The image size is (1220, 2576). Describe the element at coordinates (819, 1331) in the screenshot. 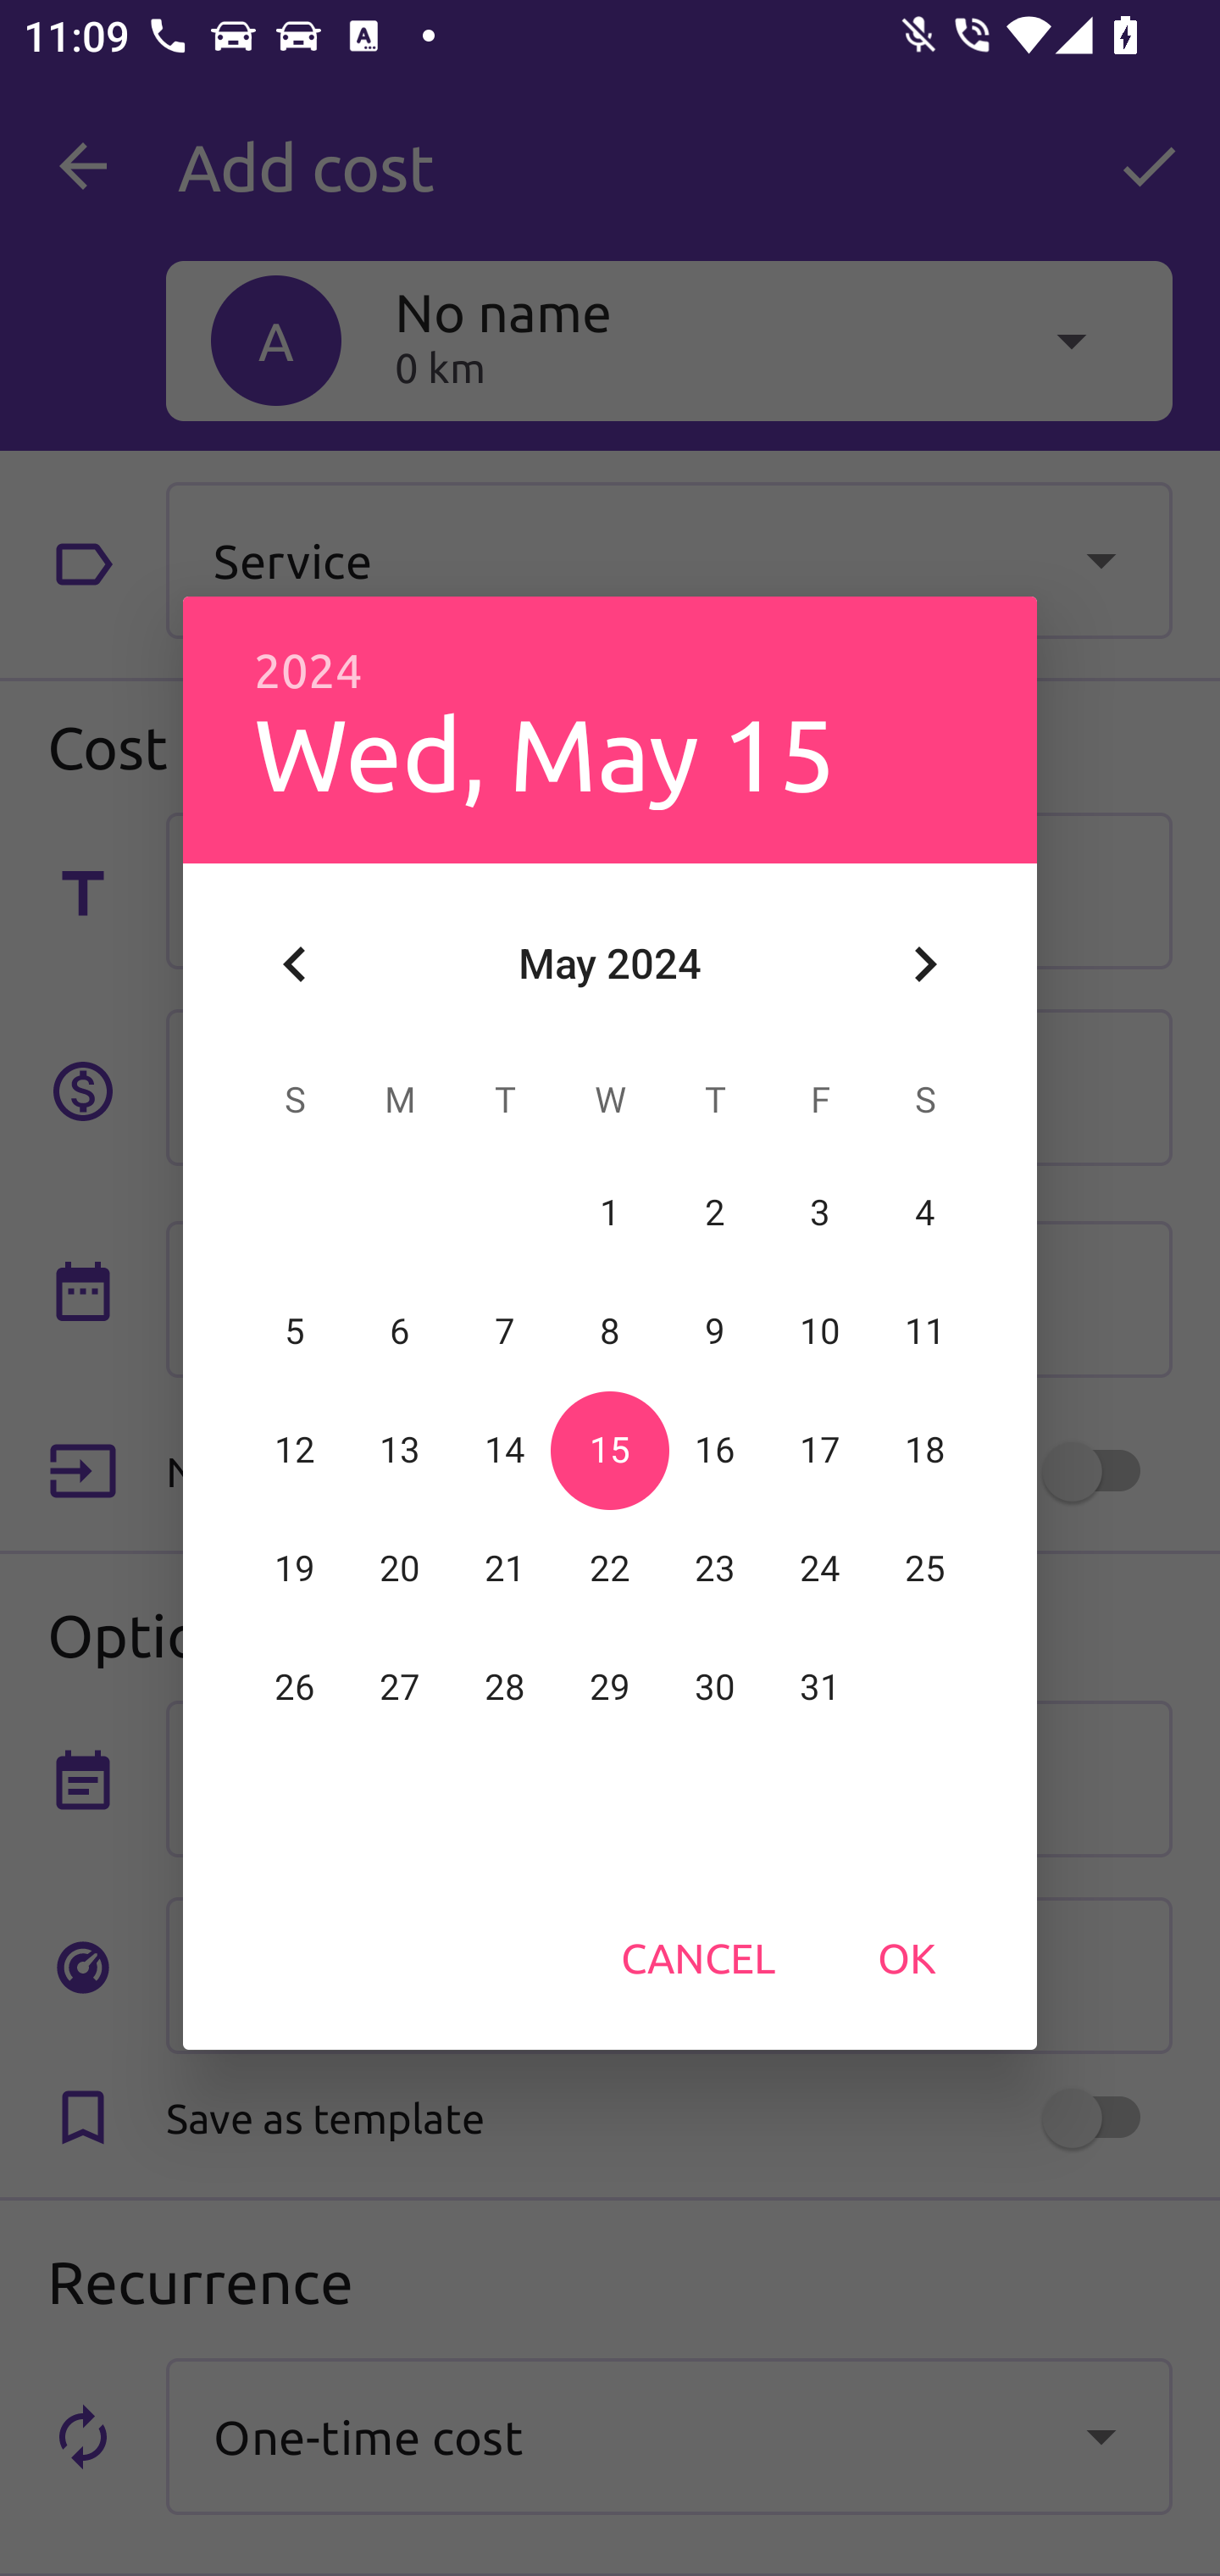

I see `10 10 May 2024` at that location.